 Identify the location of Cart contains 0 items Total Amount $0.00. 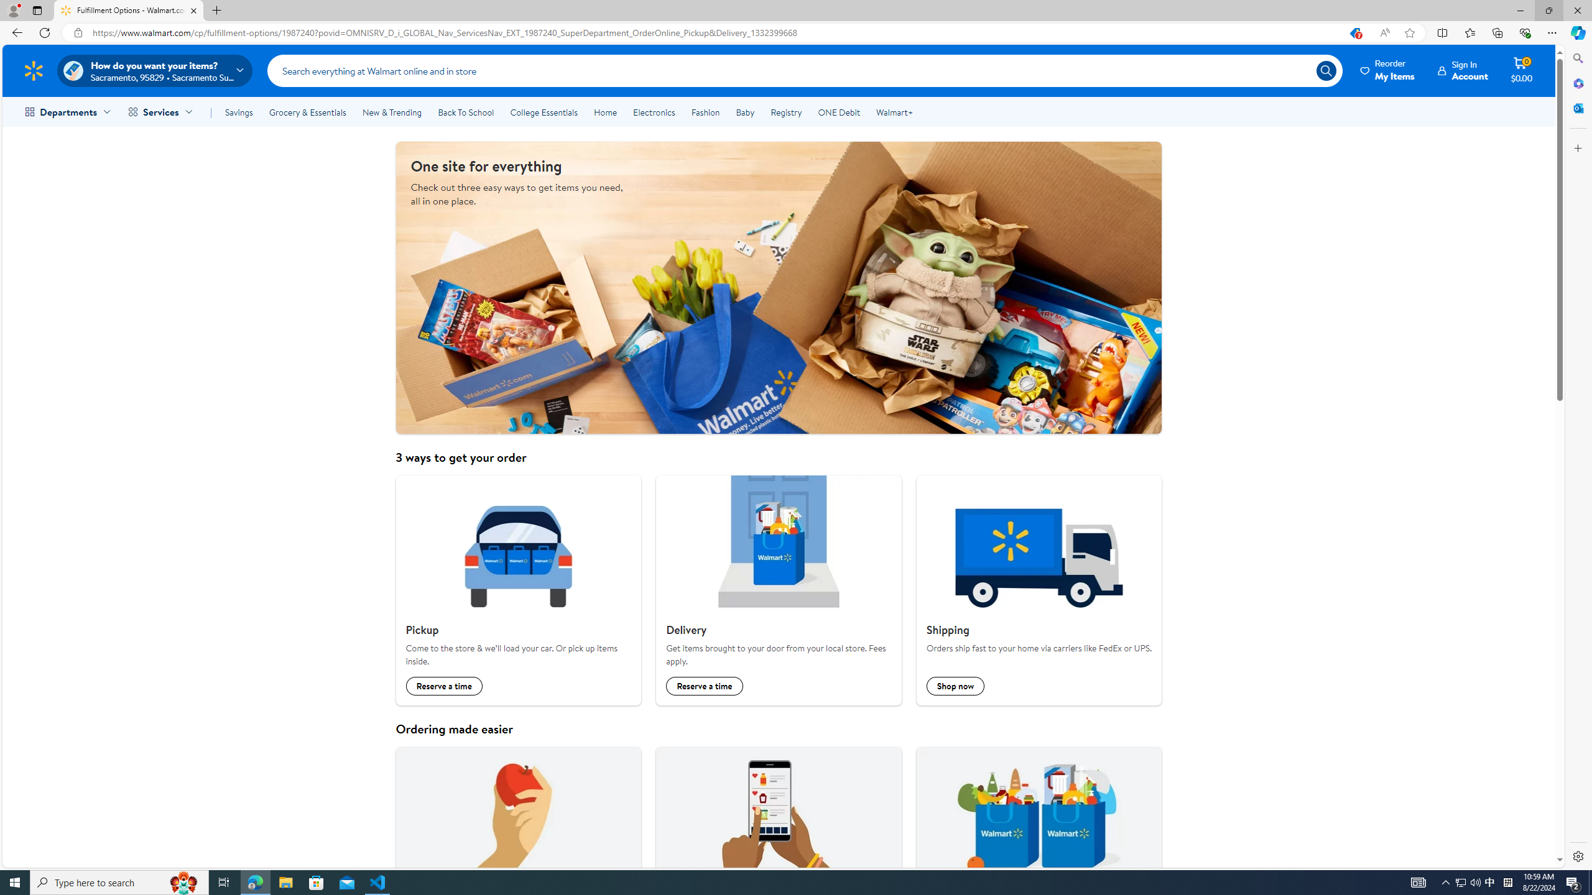
(1522, 70).